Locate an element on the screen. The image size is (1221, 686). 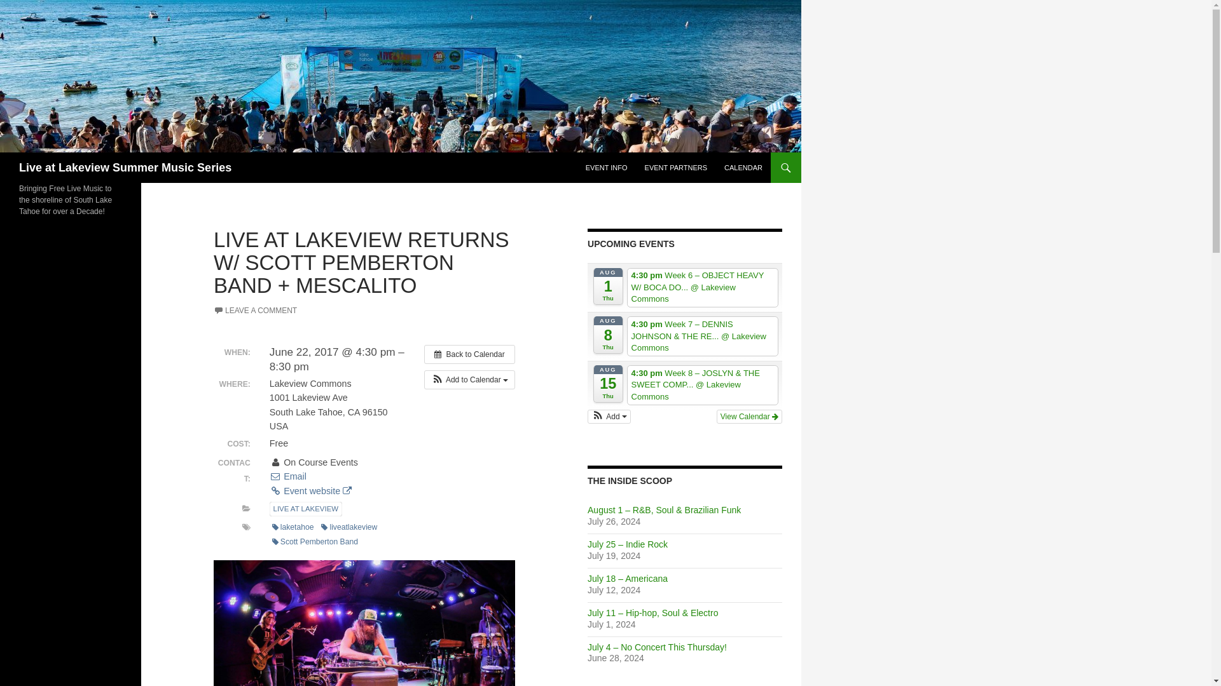
Scott Pemberton Band is located at coordinates (315, 542).